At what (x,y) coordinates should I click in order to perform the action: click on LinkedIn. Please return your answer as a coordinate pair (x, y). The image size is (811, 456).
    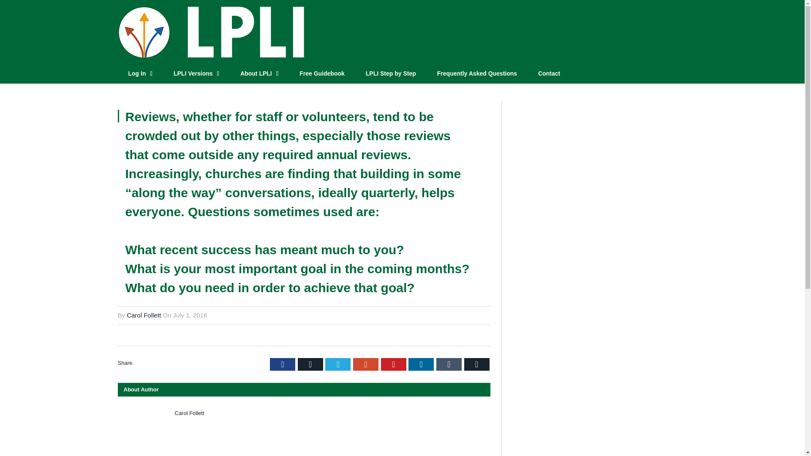
    Looking at the image, I should click on (421, 364).